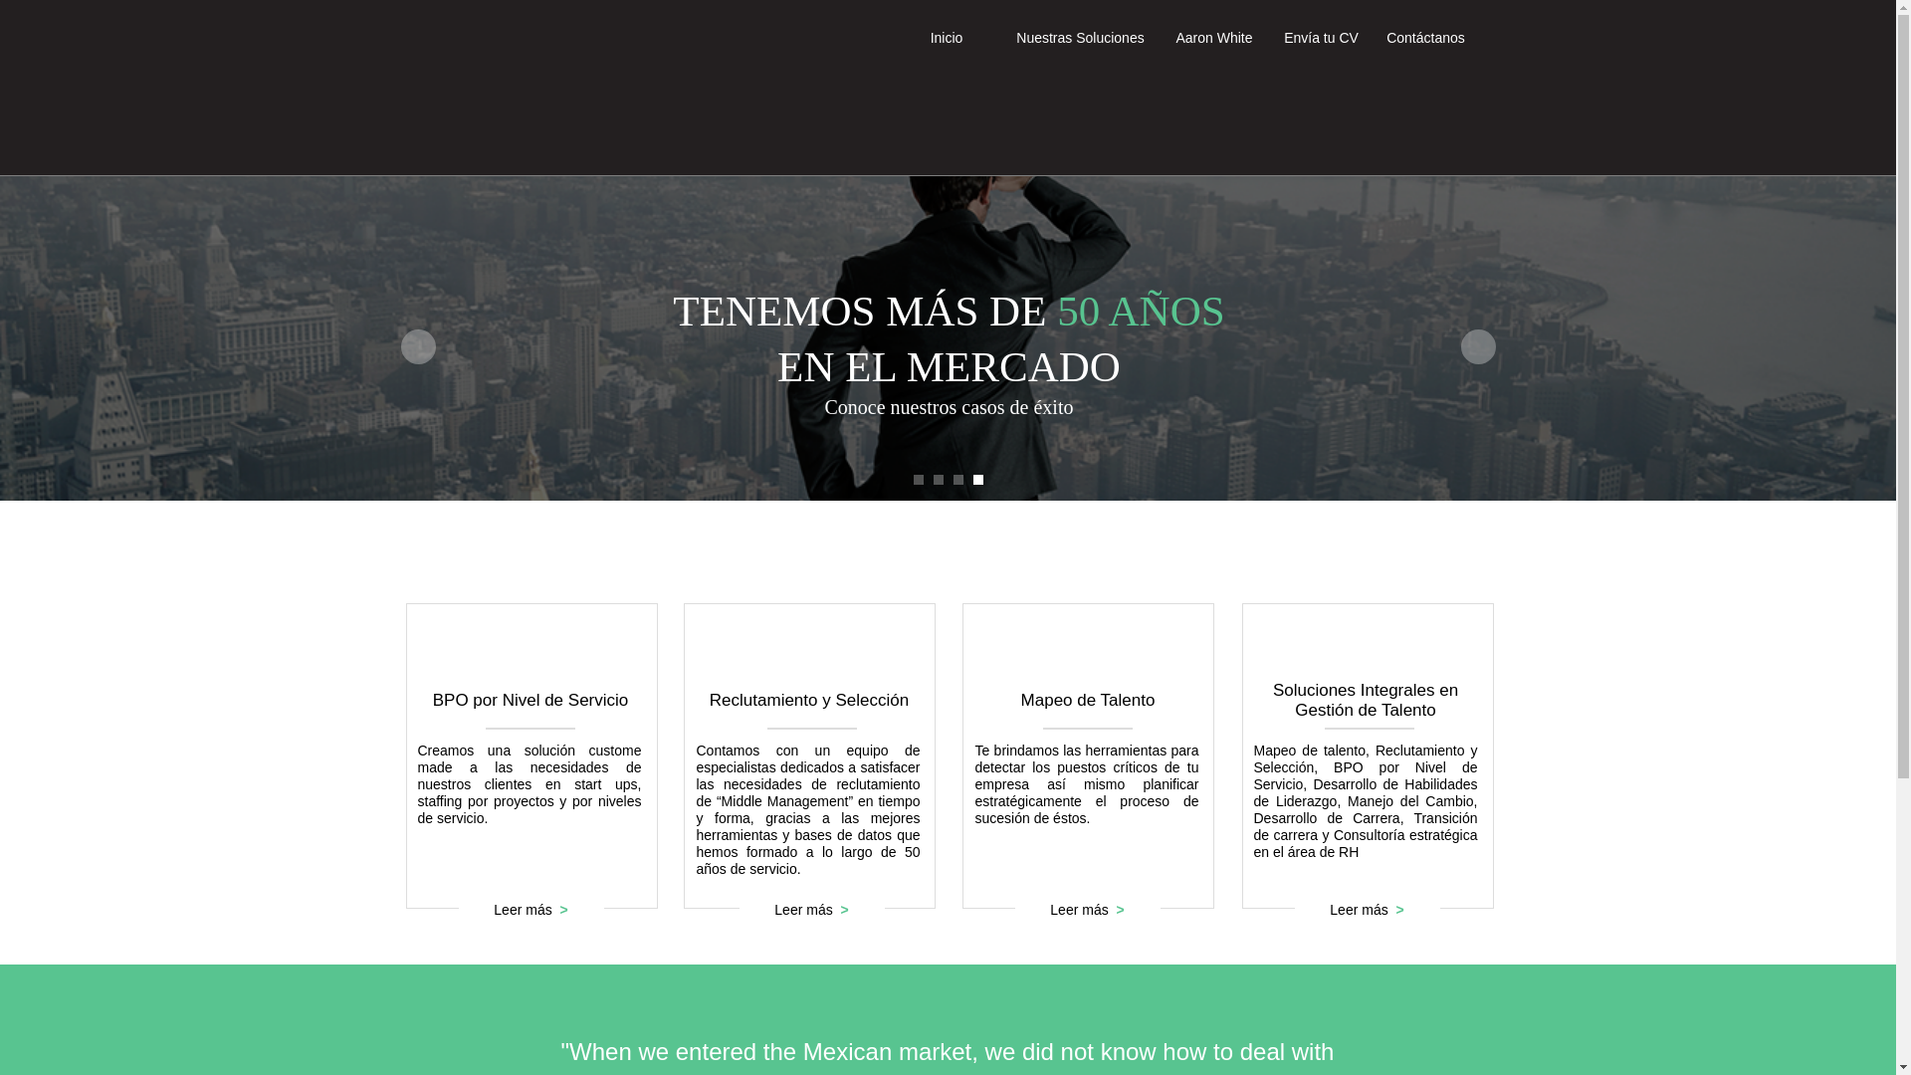 The width and height of the screenshot is (1911, 1075). I want to click on Aaron White, so click(1214, 36).